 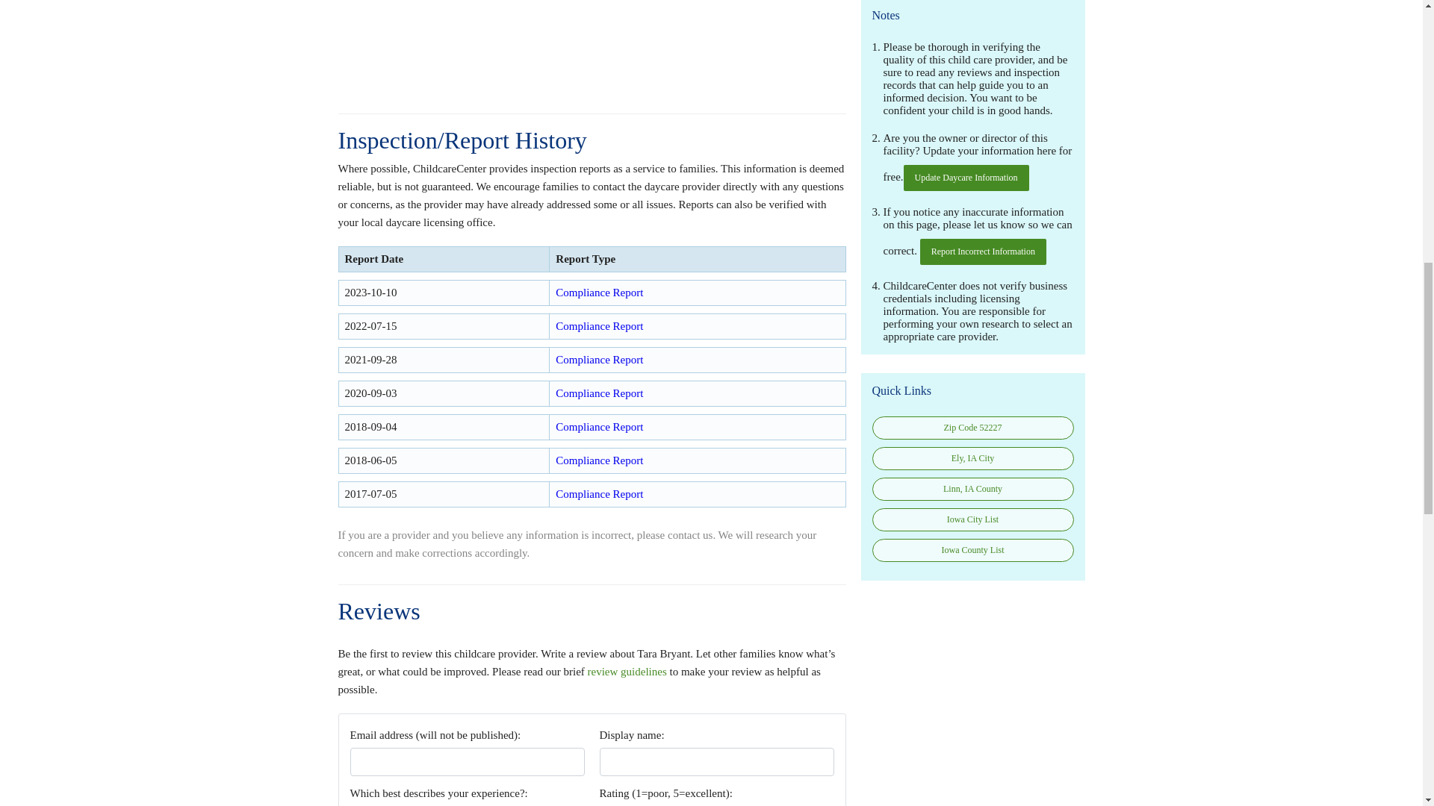 What do you see at coordinates (599, 325) in the screenshot?
I see `Compliance Report` at bounding box center [599, 325].